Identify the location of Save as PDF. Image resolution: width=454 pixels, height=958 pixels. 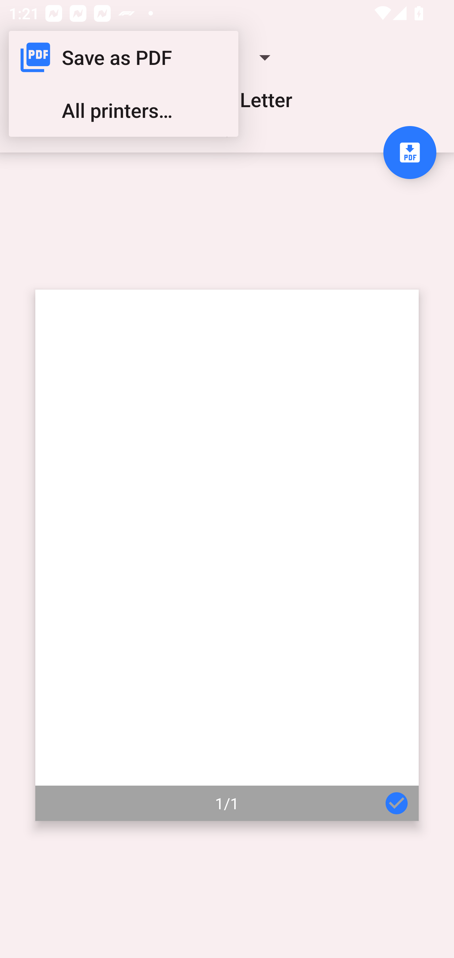
(124, 57).